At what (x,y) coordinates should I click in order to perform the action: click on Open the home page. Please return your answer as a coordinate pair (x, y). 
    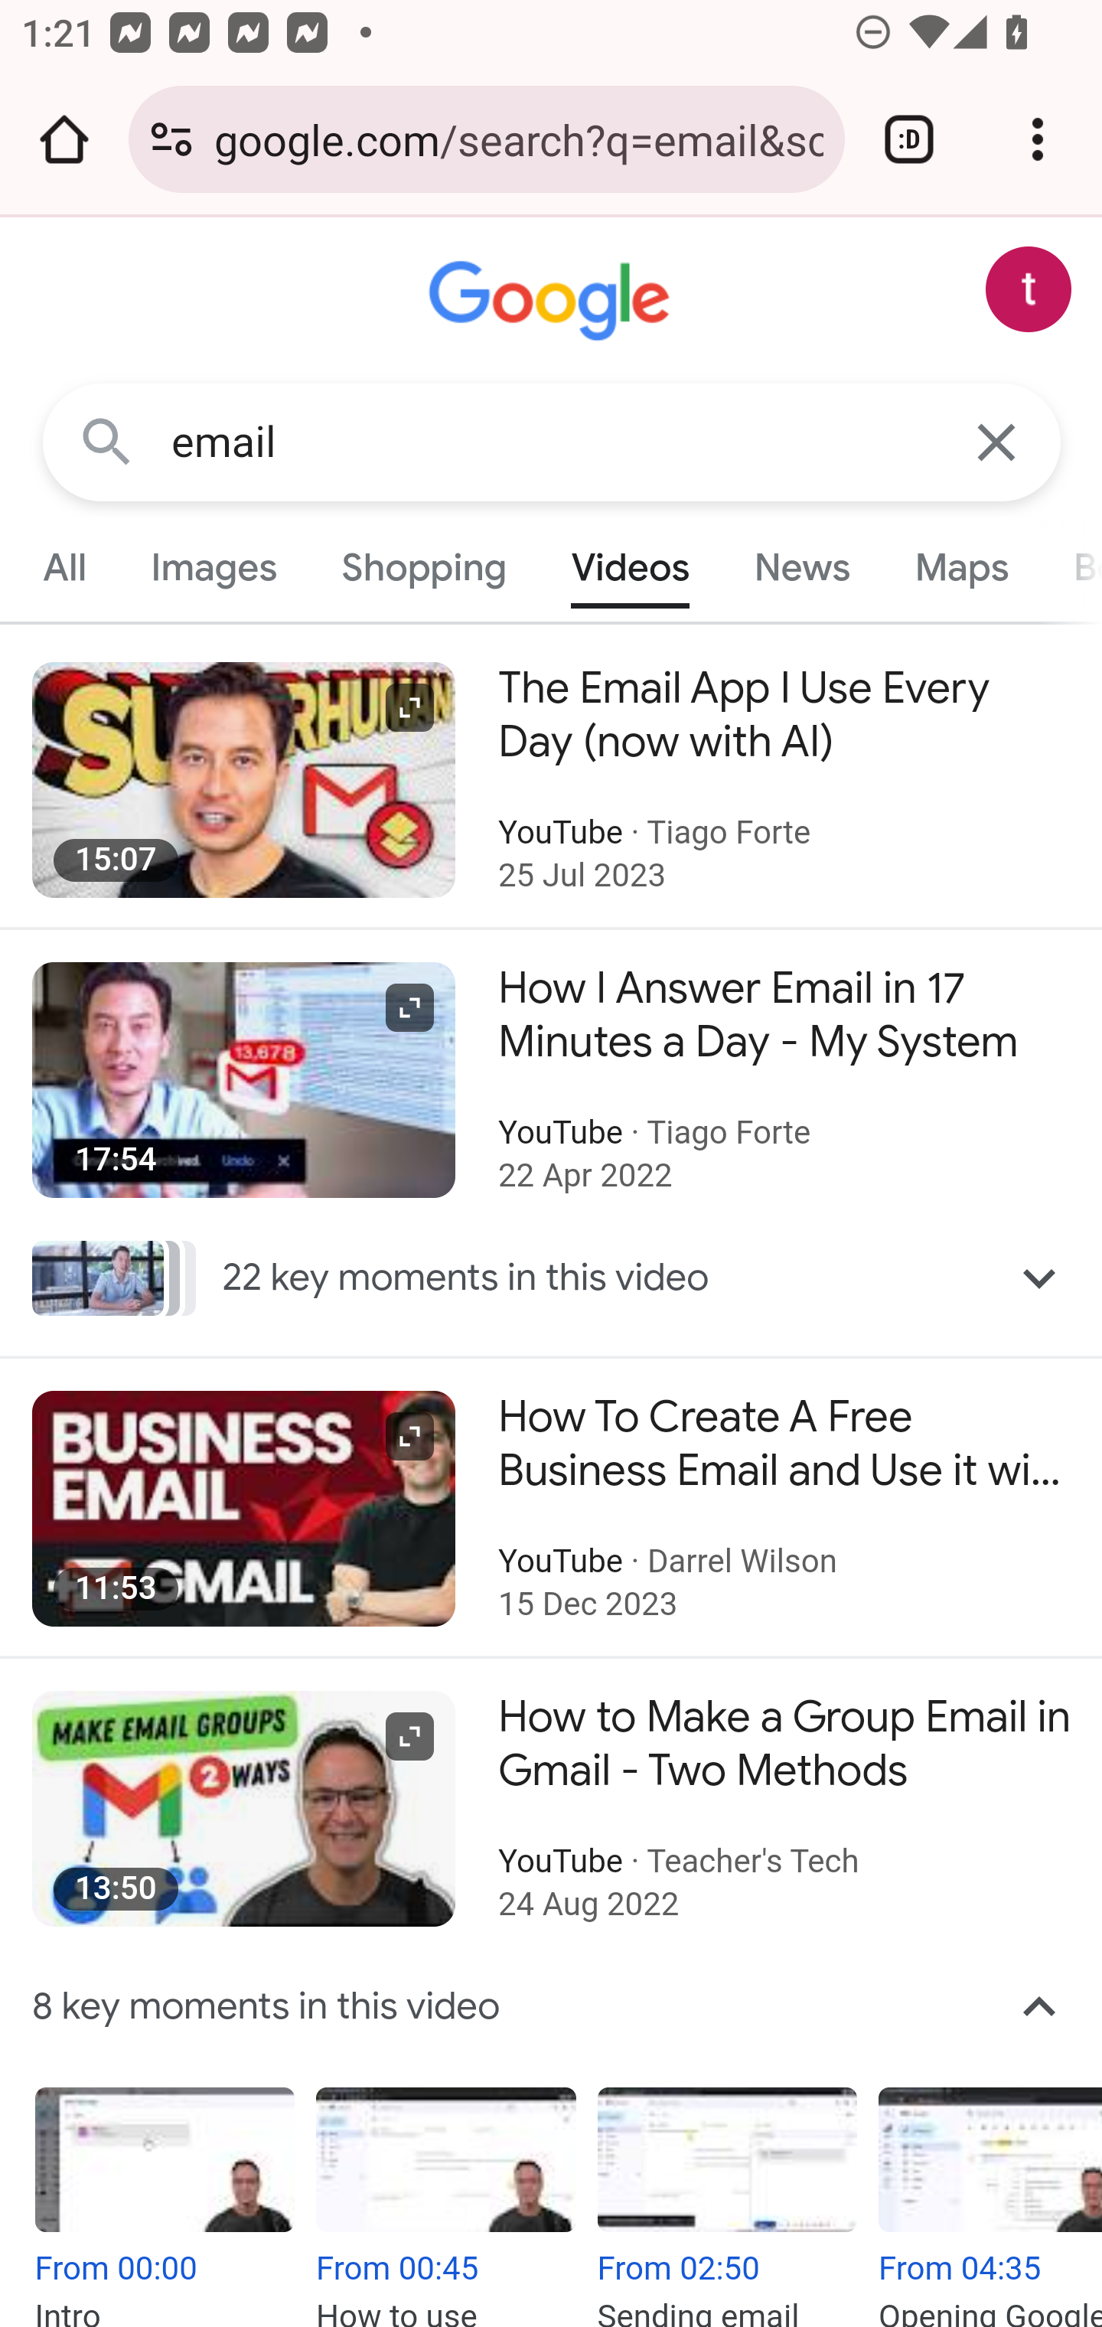
    Looking at the image, I should click on (64, 139).